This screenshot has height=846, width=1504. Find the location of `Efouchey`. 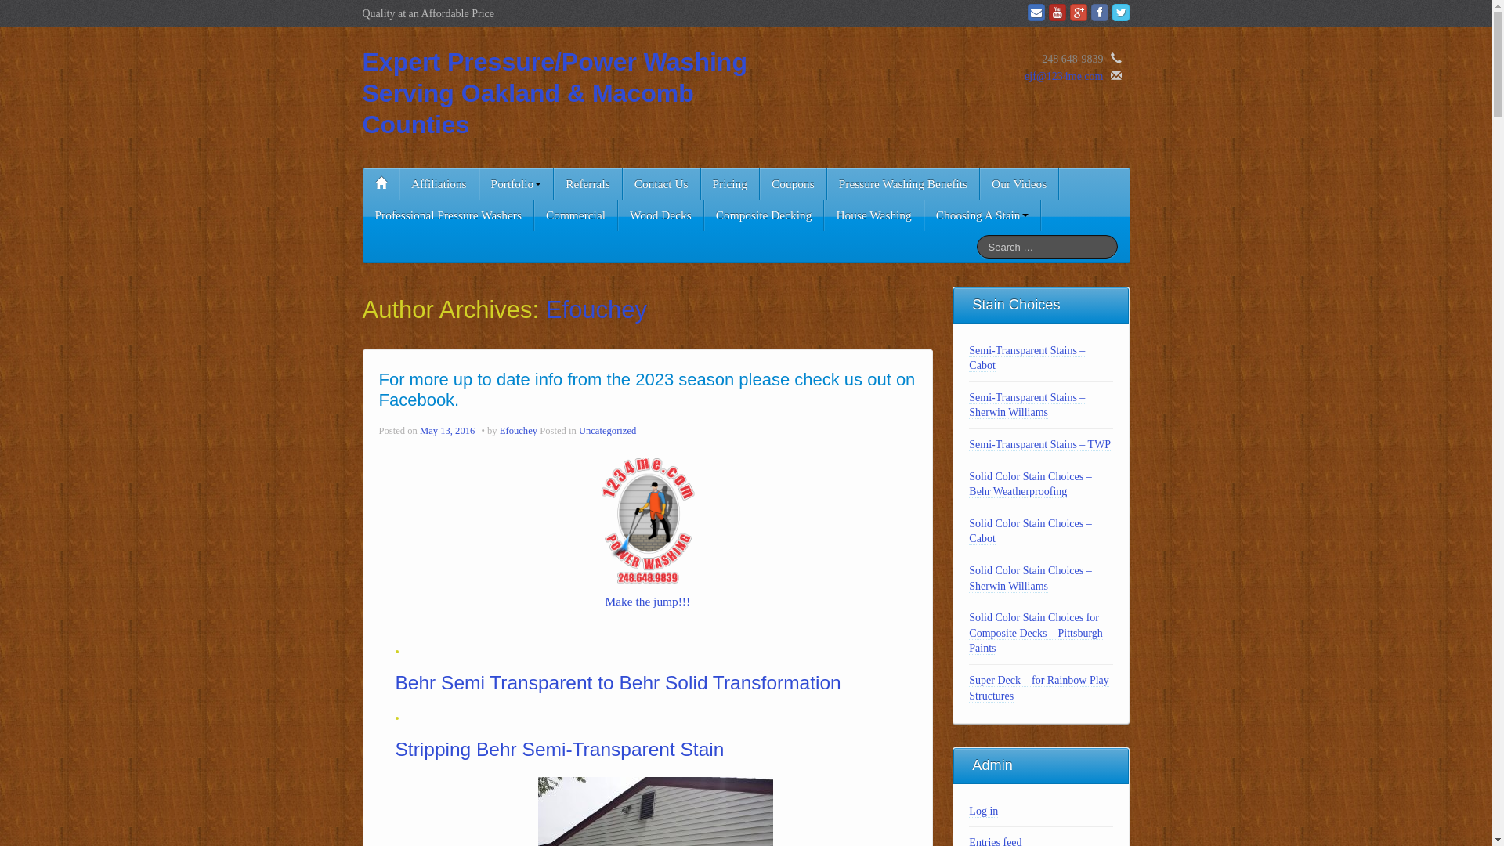

Efouchey is located at coordinates (519, 431).